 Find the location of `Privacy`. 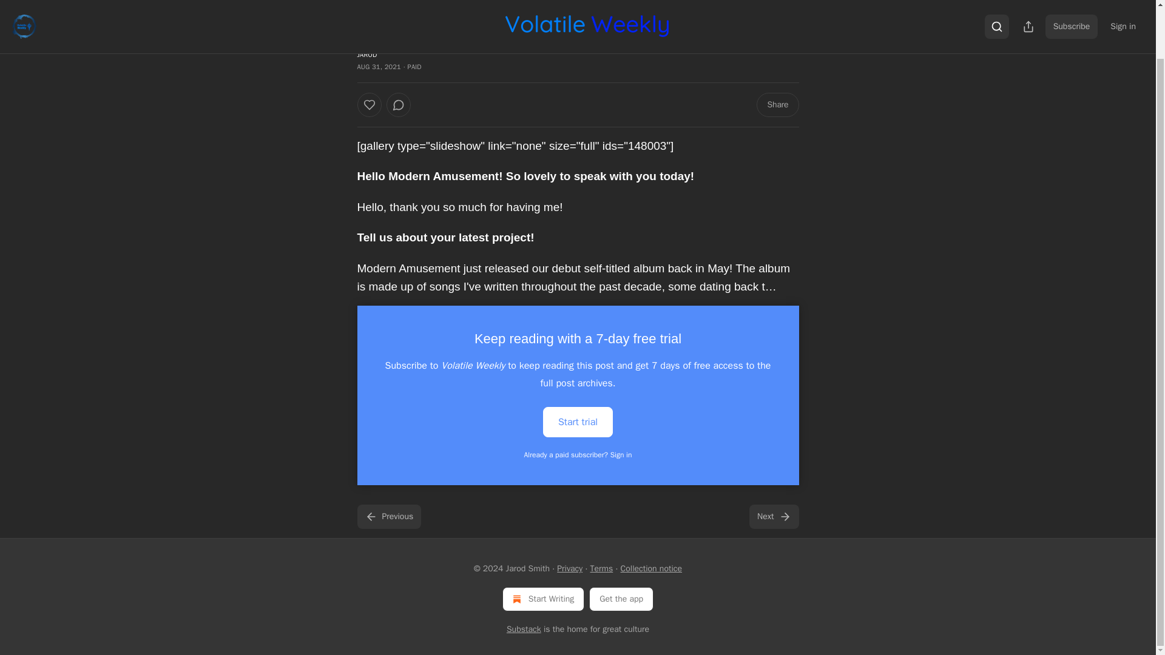

Privacy is located at coordinates (569, 568).